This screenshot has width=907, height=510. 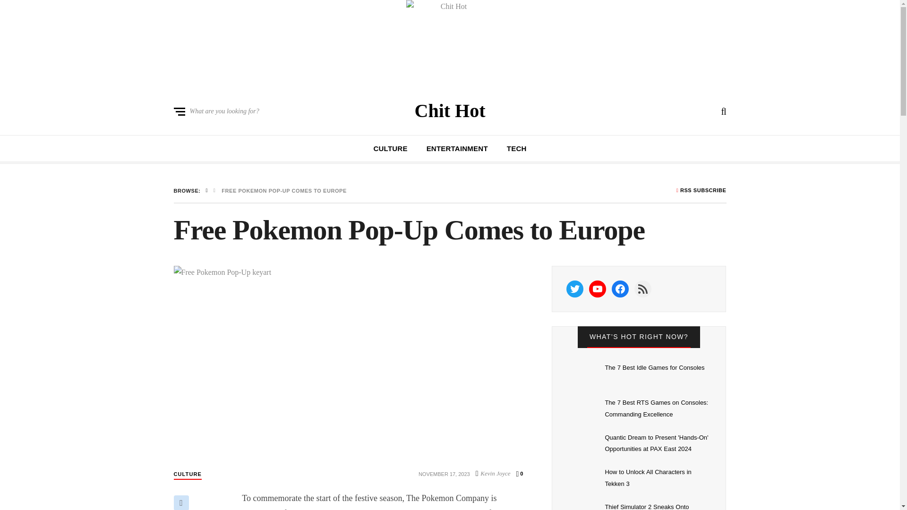 I want to click on Search, so click(x=565, y=340).